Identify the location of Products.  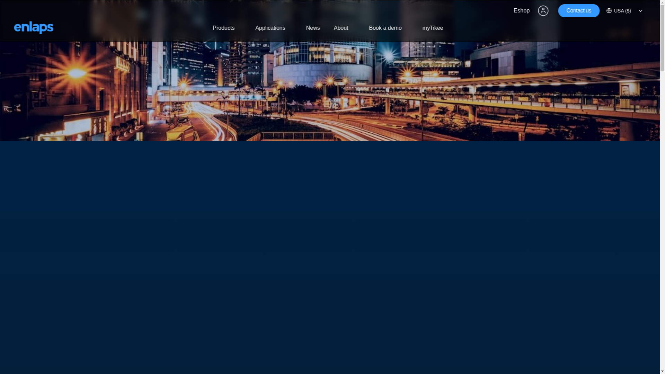
(227, 28).